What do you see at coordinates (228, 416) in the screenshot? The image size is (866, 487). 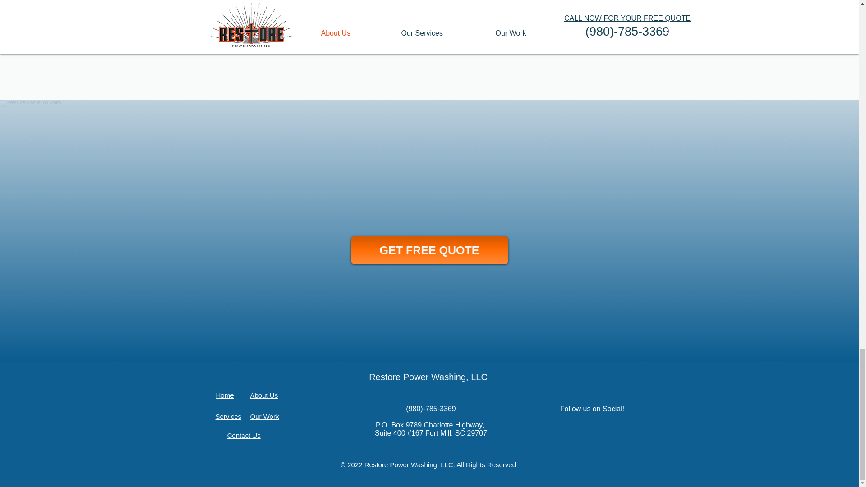 I see `Services` at bounding box center [228, 416].